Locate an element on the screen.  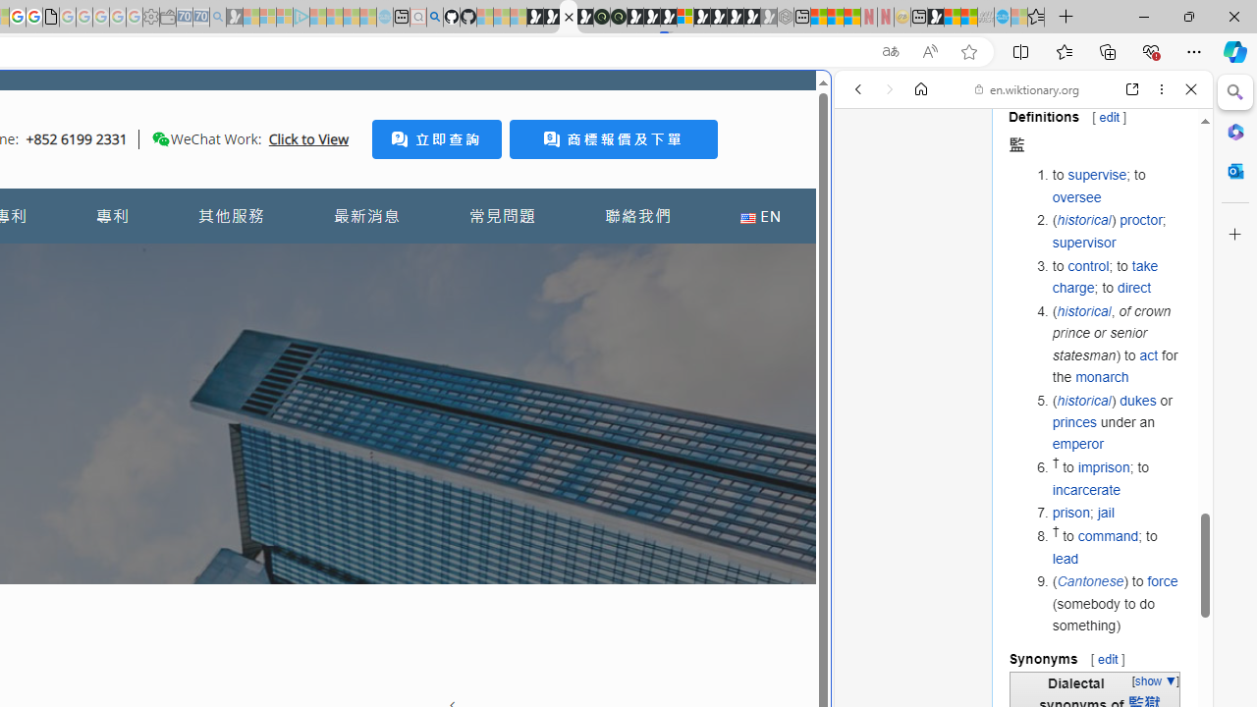
Home | Sky Blue Bikes - Sky Blue Bikes is located at coordinates (675, 418).